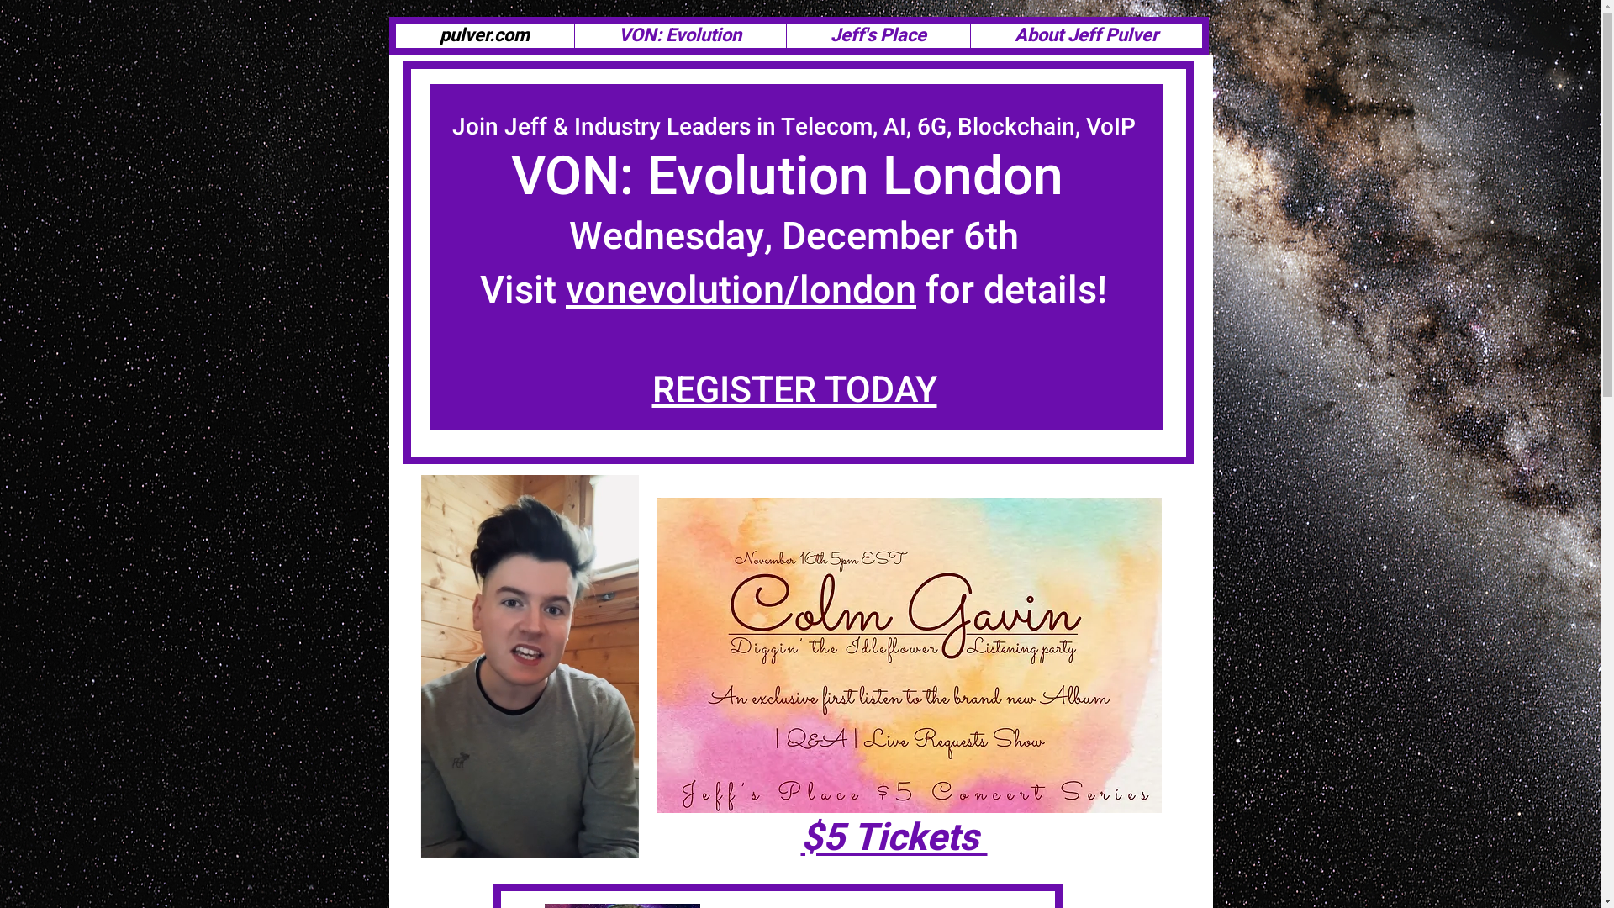 This screenshot has width=1614, height=908. I want to click on REGISTER TODAY, so click(795, 390).